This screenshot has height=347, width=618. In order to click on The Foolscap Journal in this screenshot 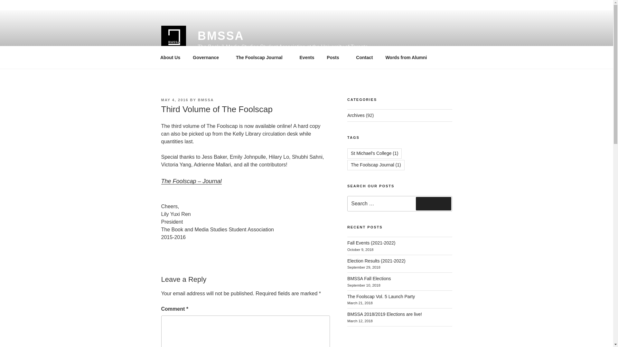, I will do `click(261, 57)`.